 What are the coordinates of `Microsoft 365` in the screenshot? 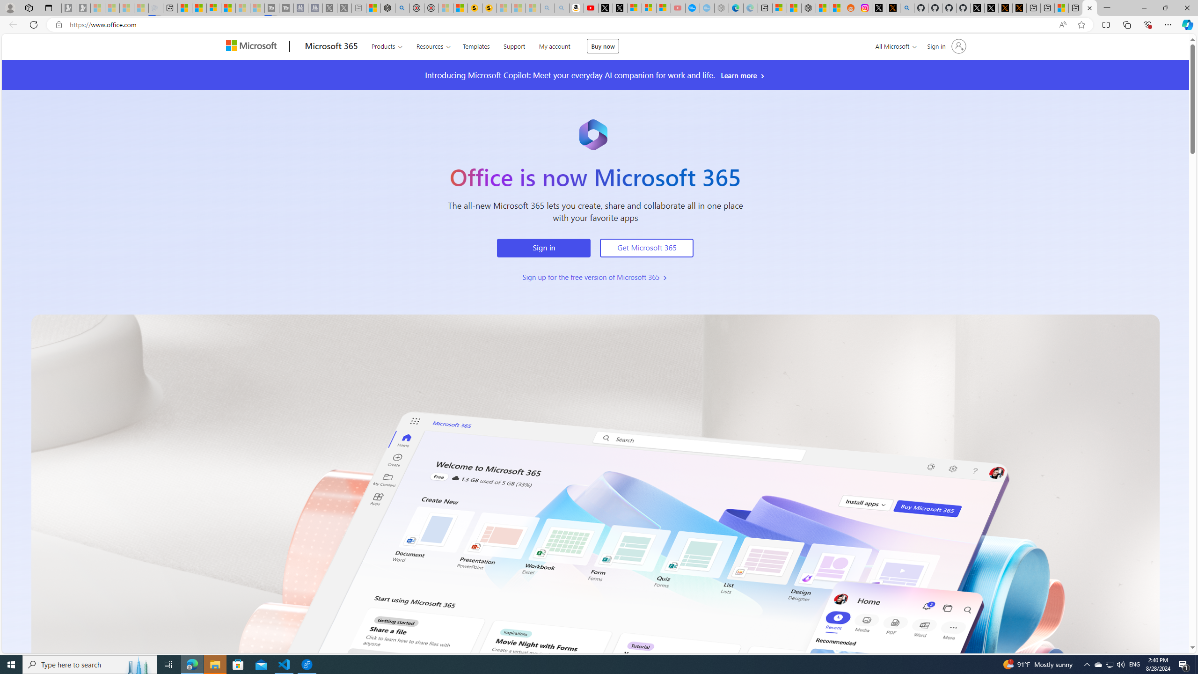 It's located at (331, 47).